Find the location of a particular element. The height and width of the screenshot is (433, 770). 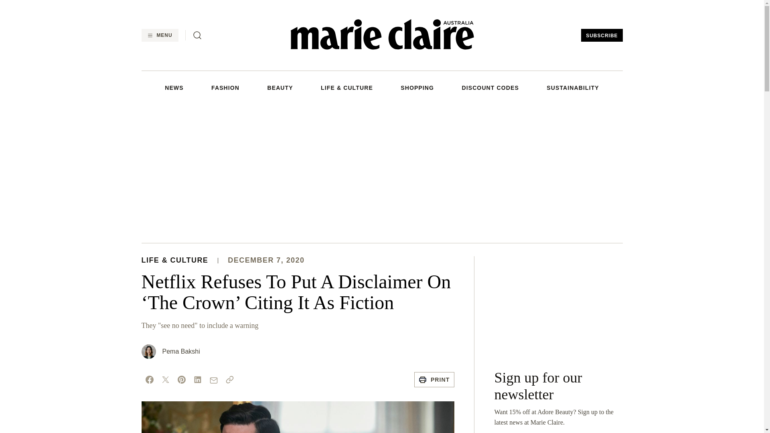

NEWS is located at coordinates (174, 87).